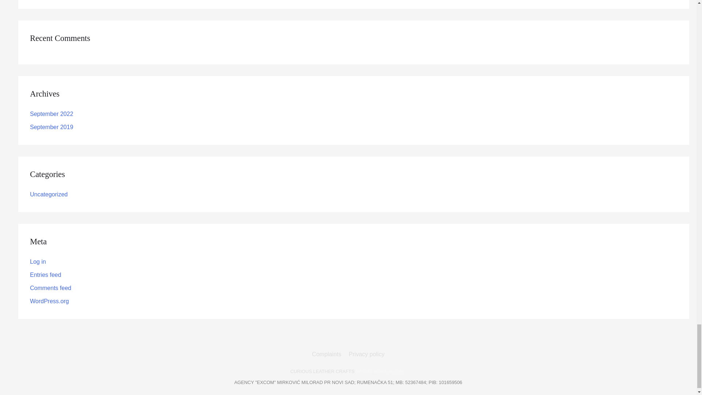 The width and height of the screenshot is (702, 395). Describe the element at coordinates (38, 262) in the screenshot. I see `Log in` at that location.